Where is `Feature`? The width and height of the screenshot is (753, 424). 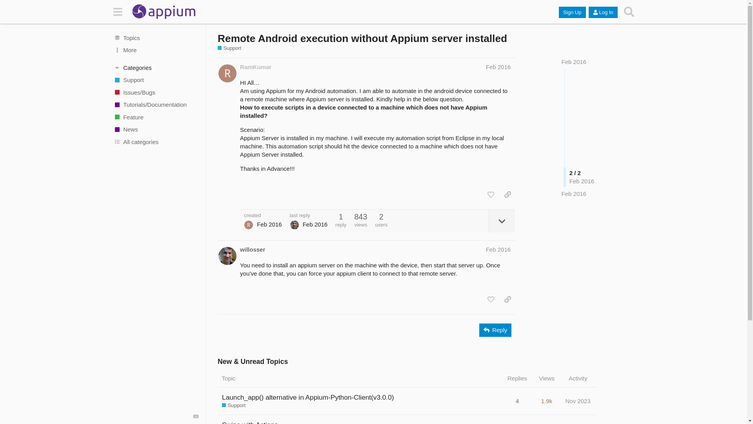 Feature is located at coordinates (156, 117).